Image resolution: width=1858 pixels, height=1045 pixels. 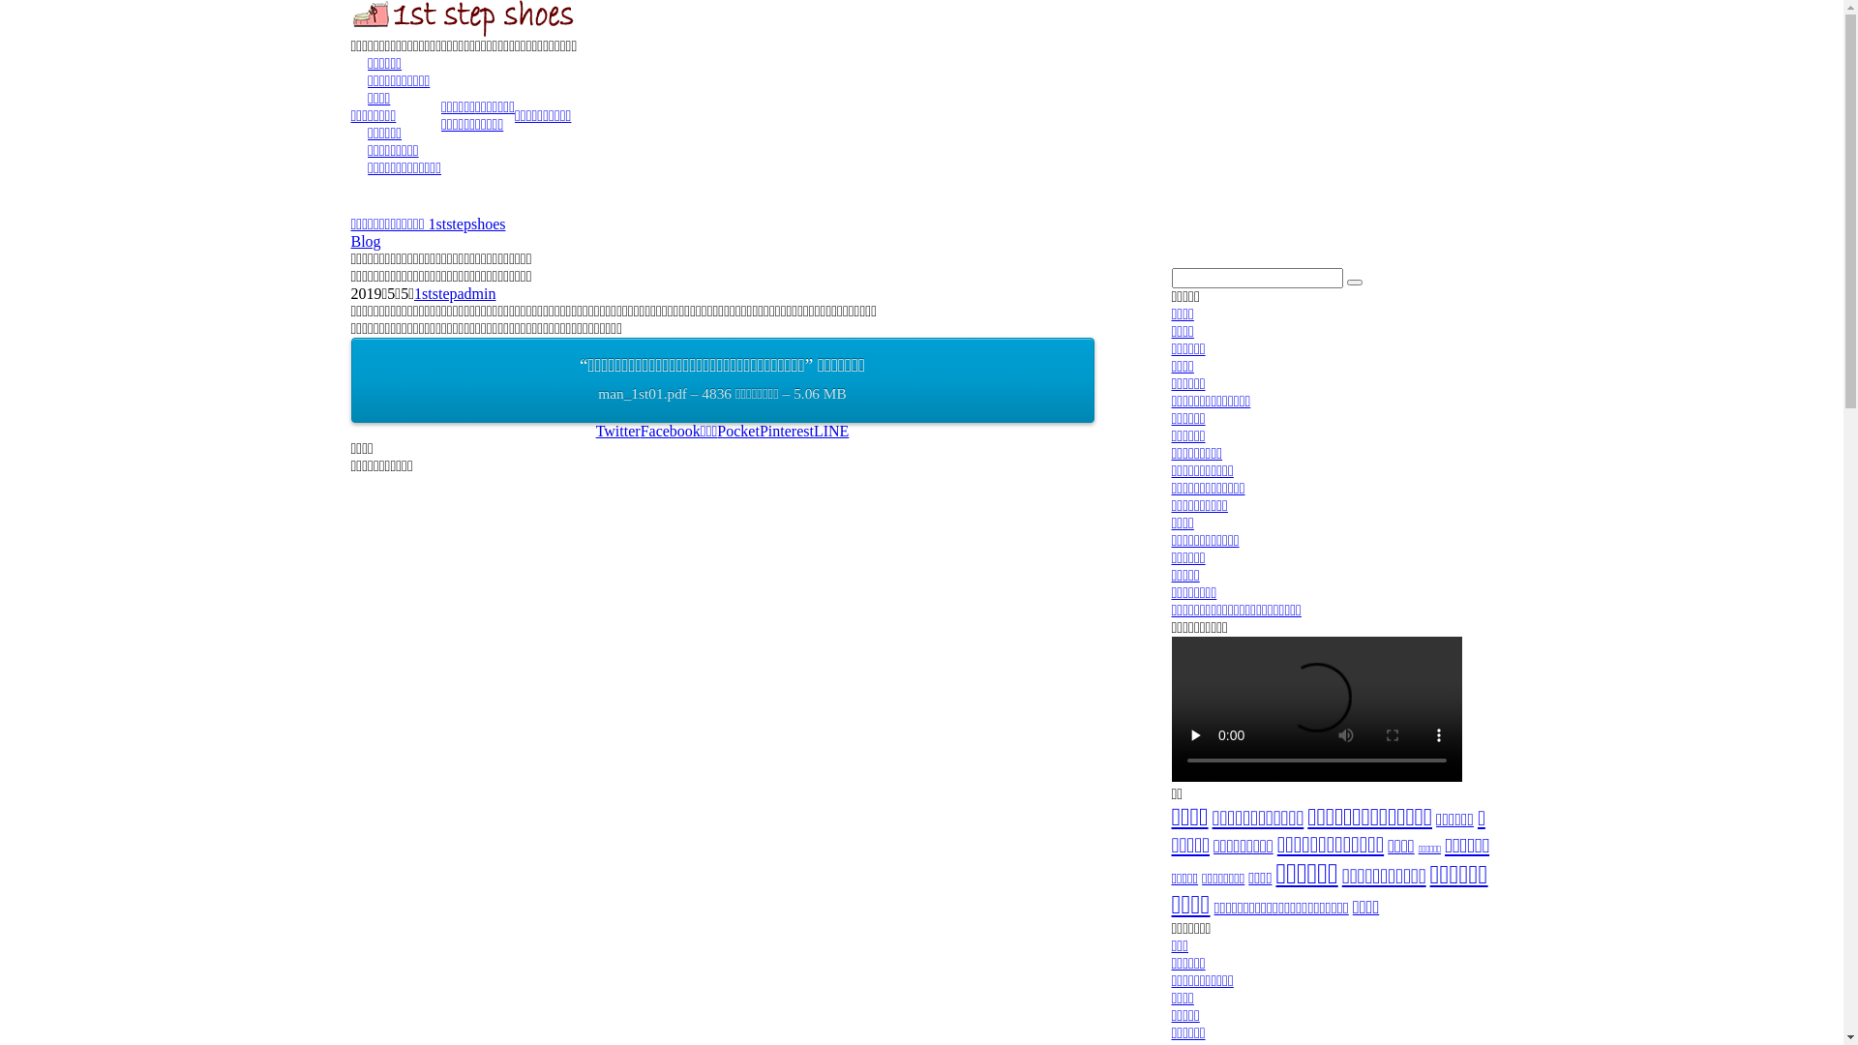 What do you see at coordinates (455, 293) in the screenshot?
I see `1ststepadmin` at bounding box center [455, 293].